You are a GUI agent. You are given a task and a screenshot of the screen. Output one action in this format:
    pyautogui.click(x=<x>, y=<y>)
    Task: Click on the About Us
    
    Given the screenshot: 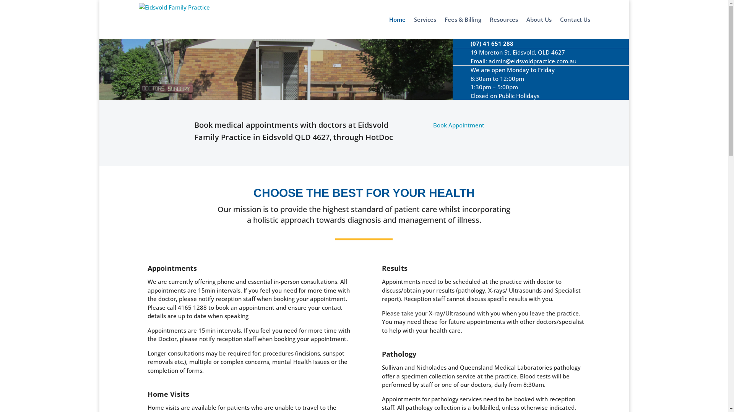 What is the action you would take?
    pyautogui.click(x=539, y=28)
    